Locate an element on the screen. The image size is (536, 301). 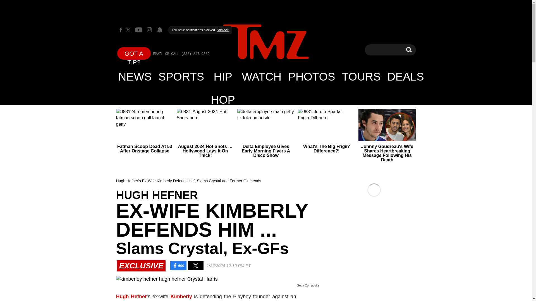
TMZ is located at coordinates (266, 42).